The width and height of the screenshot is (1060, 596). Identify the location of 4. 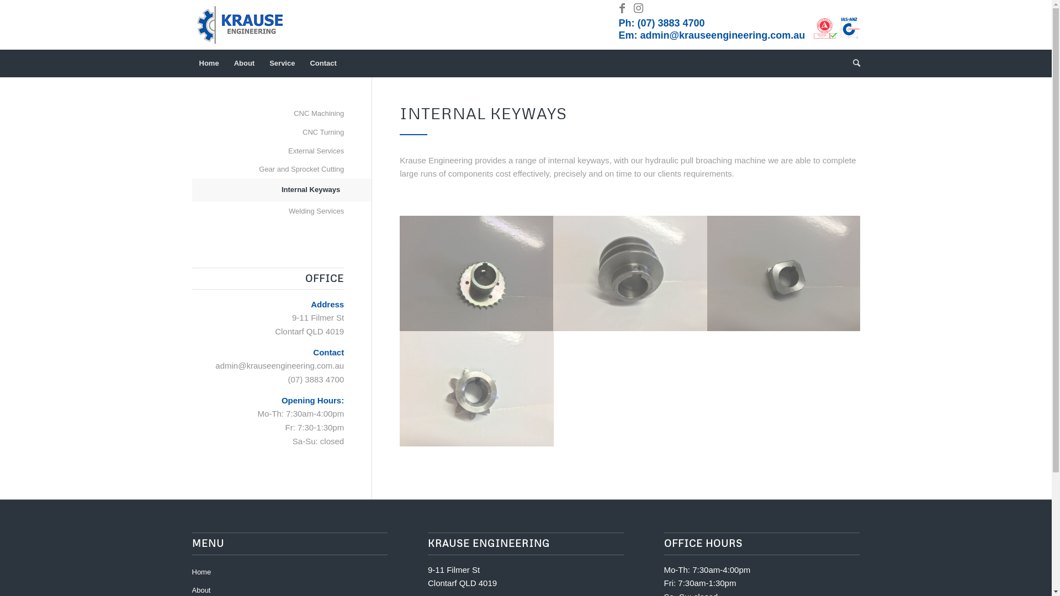
(476, 389).